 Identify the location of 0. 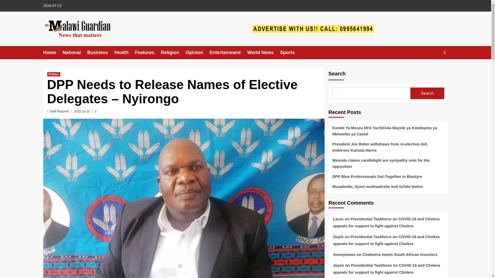
(94, 111).